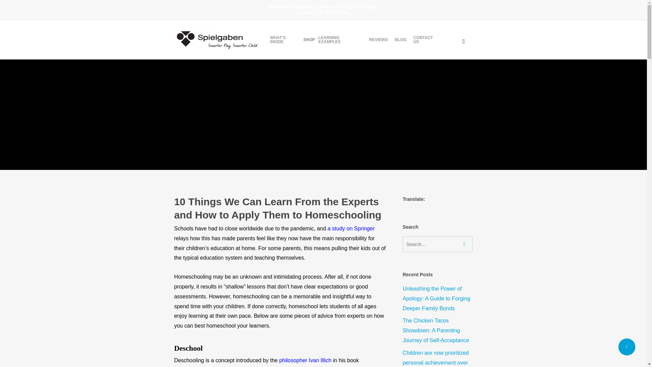  Describe the element at coordinates (350, 228) in the screenshot. I see `a study on Springer` at that location.